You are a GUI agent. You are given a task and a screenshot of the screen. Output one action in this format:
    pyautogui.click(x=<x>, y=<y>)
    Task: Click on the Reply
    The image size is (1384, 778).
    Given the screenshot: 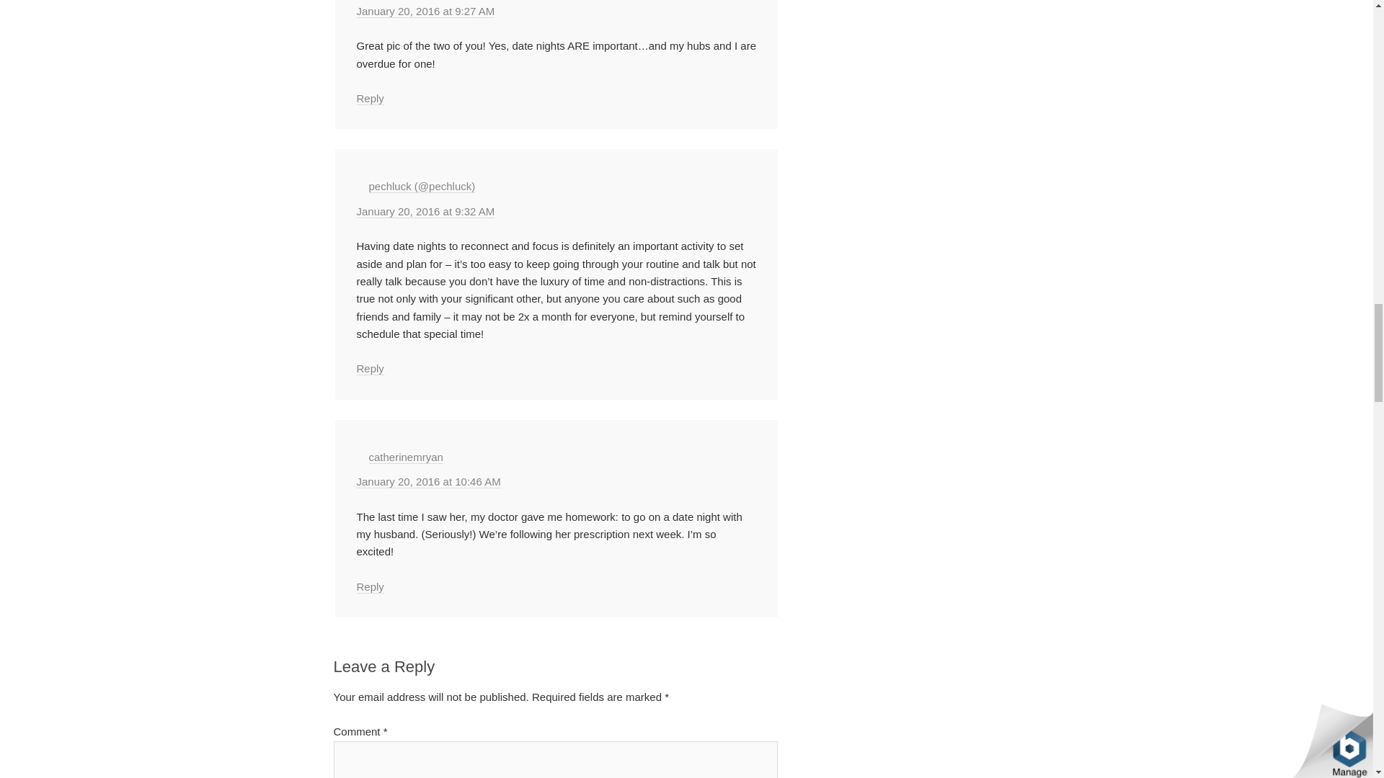 What is the action you would take?
    pyautogui.click(x=369, y=586)
    